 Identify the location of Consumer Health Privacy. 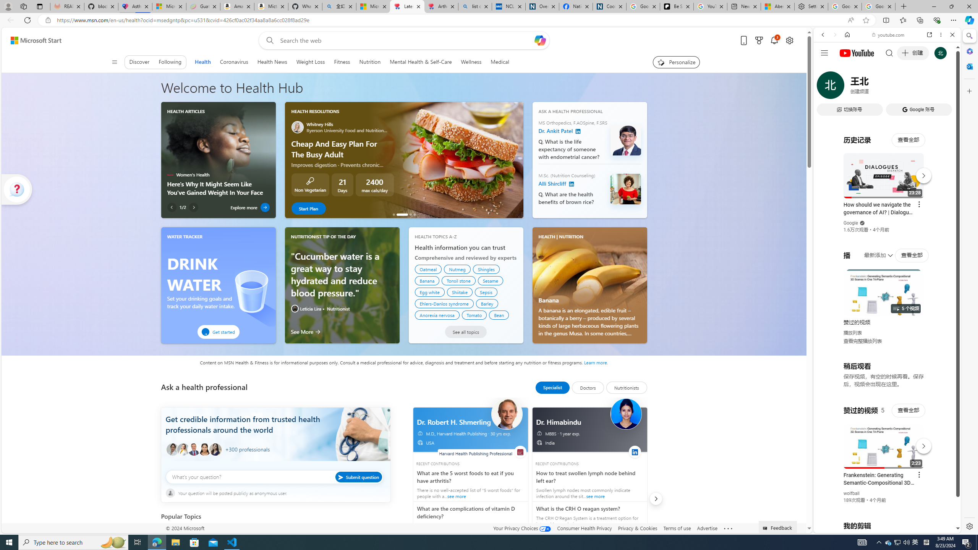
(585, 528).